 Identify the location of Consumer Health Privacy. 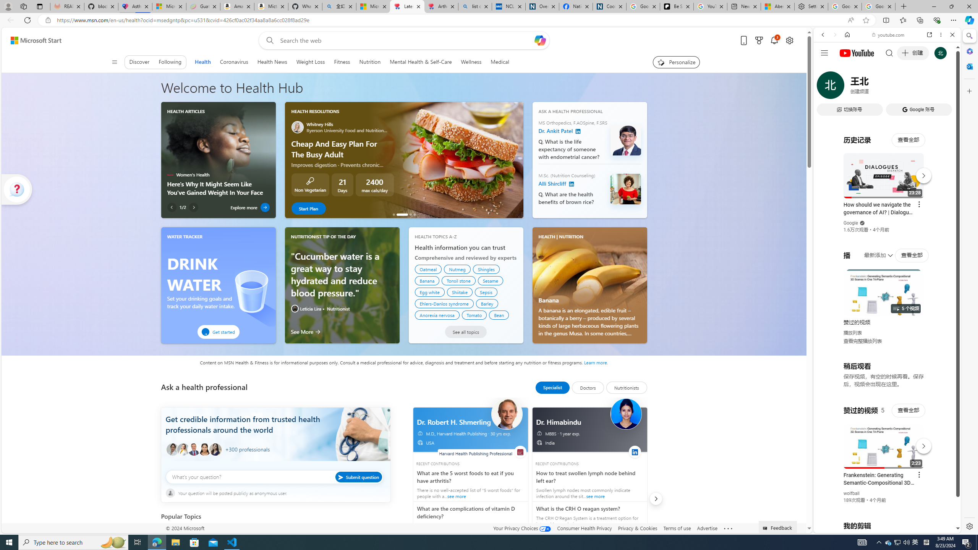
(585, 528).